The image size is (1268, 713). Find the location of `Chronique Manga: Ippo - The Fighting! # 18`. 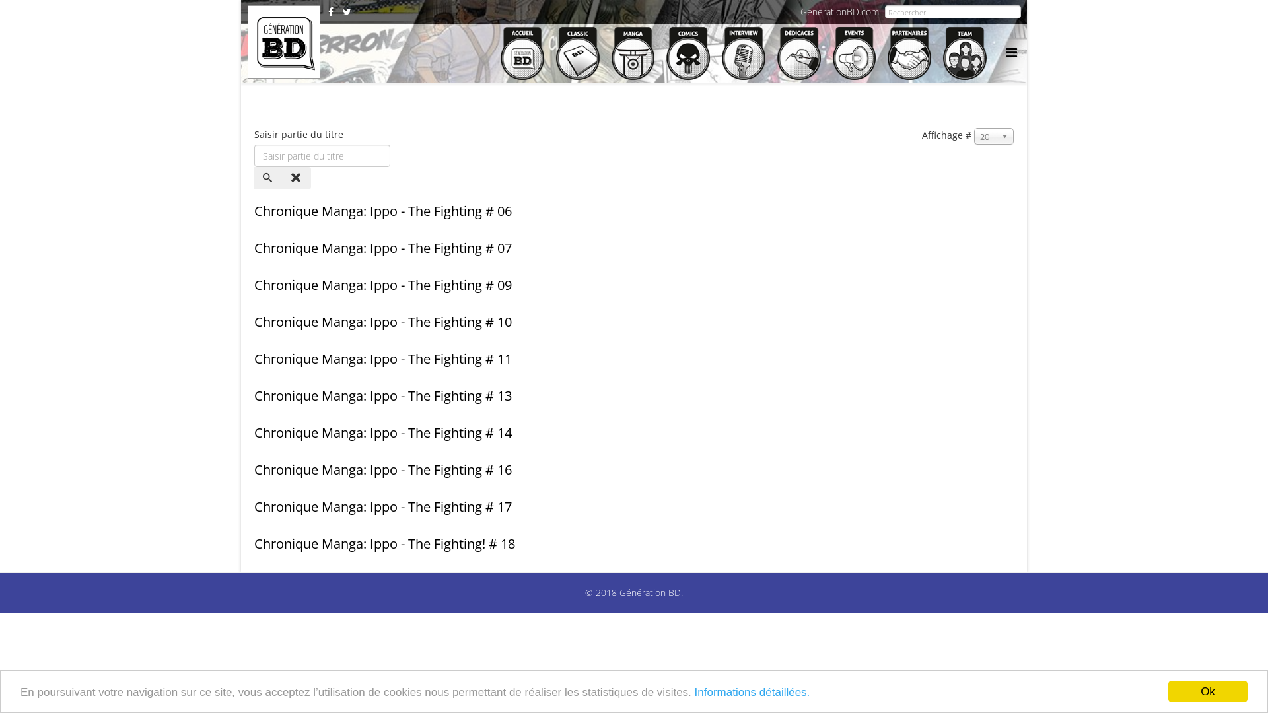

Chronique Manga: Ippo - The Fighting! # 18 is located at coordinates (384, 544).